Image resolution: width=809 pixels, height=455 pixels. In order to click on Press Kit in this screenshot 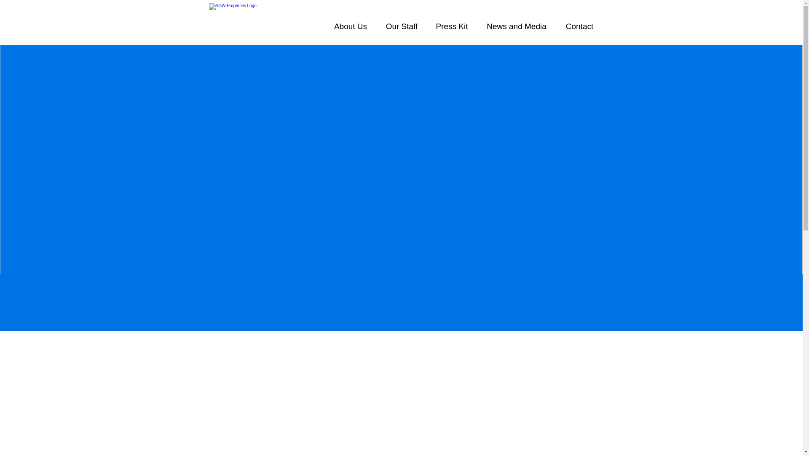, I will do `click(452, 26)`.